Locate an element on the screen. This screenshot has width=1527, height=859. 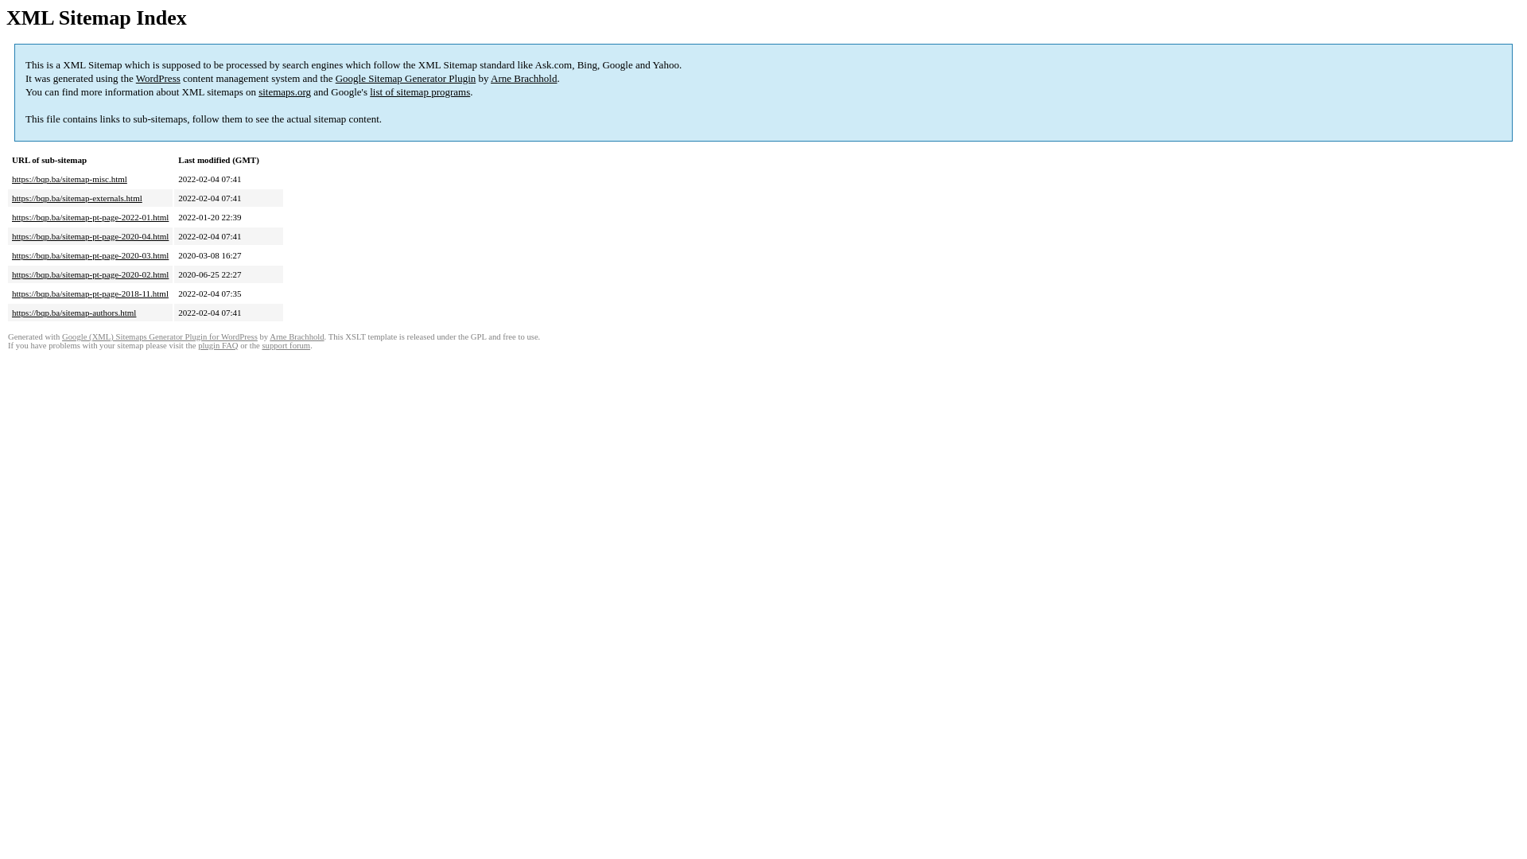
Arne Brachhold is located at coordinates (523, 78).